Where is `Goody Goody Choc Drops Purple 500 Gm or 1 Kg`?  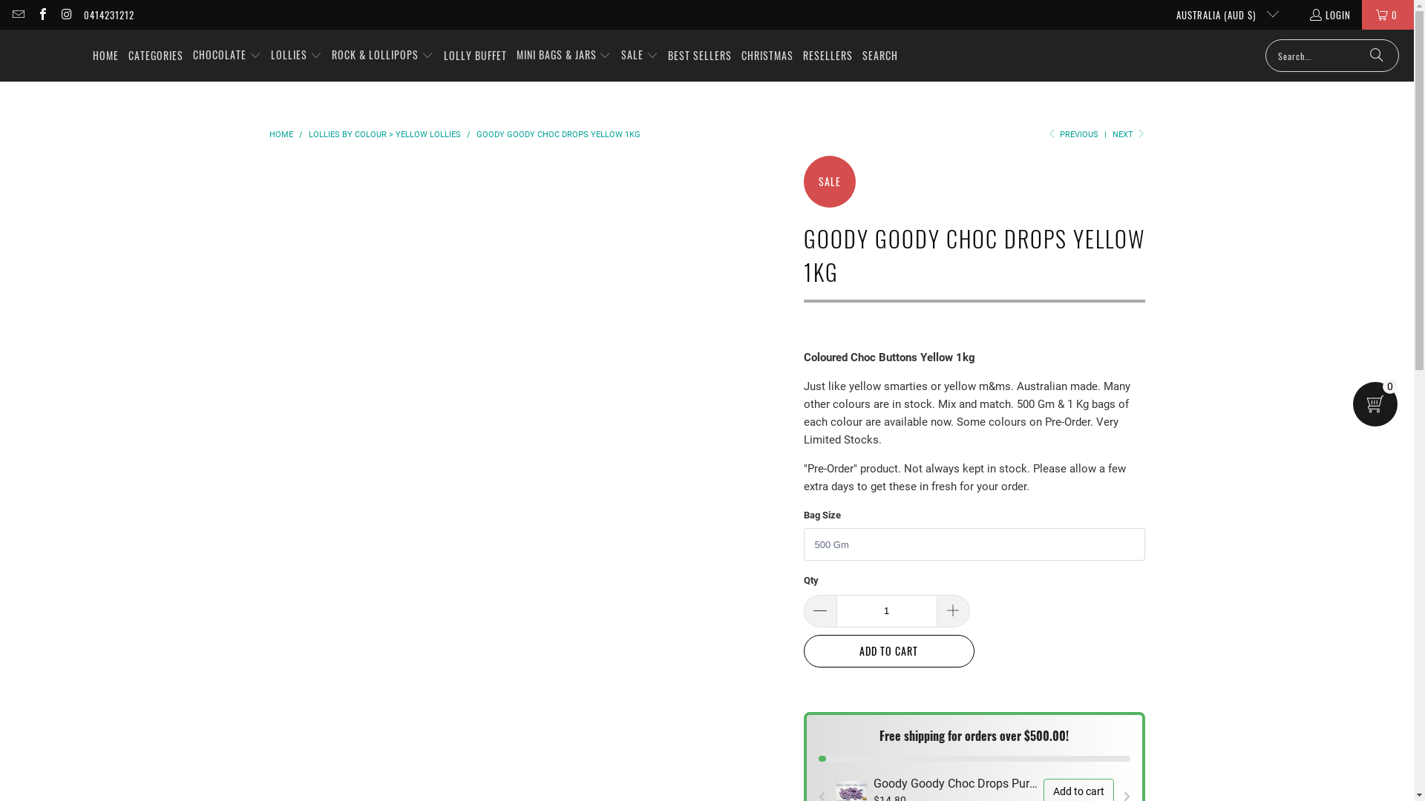 Goody Goody Choc Drops Purple 500 Gm or 1 Kg is located at coordinates (954, 784).